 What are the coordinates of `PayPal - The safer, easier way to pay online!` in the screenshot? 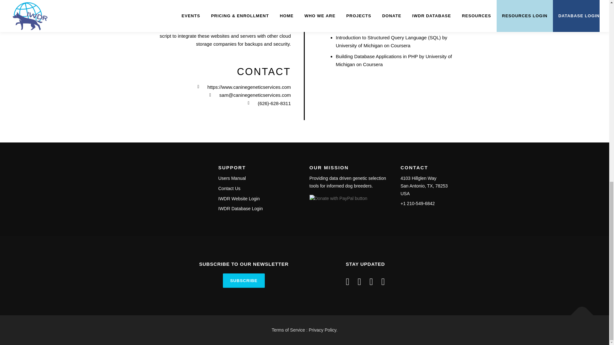 It's located at (338, 199).